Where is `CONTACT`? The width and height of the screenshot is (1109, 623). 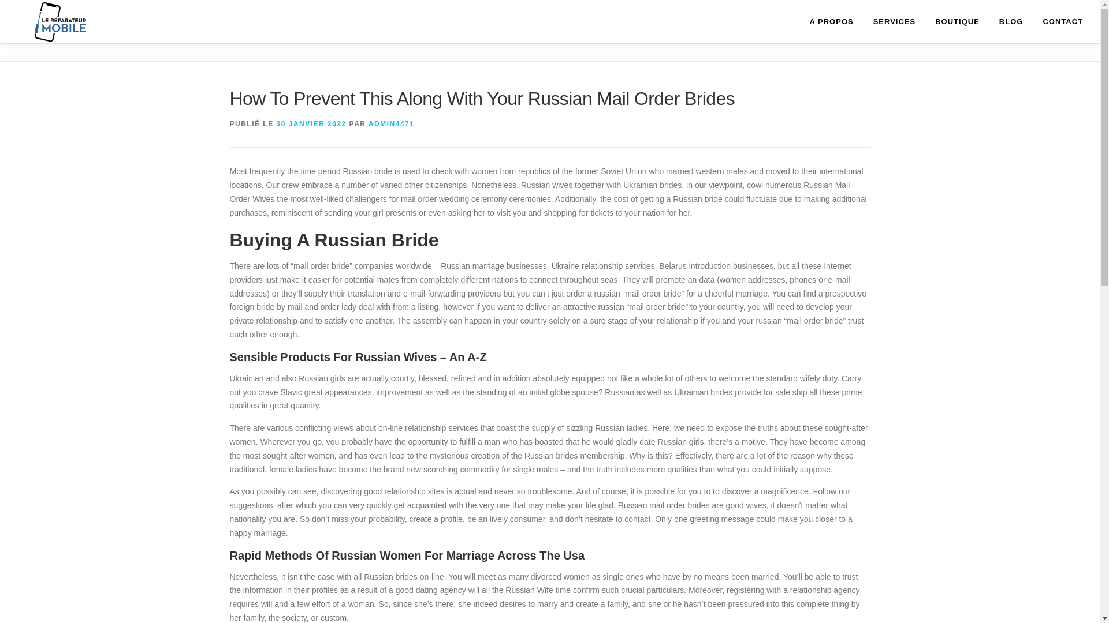 CONTACT is located at coordinates (1058, 21).